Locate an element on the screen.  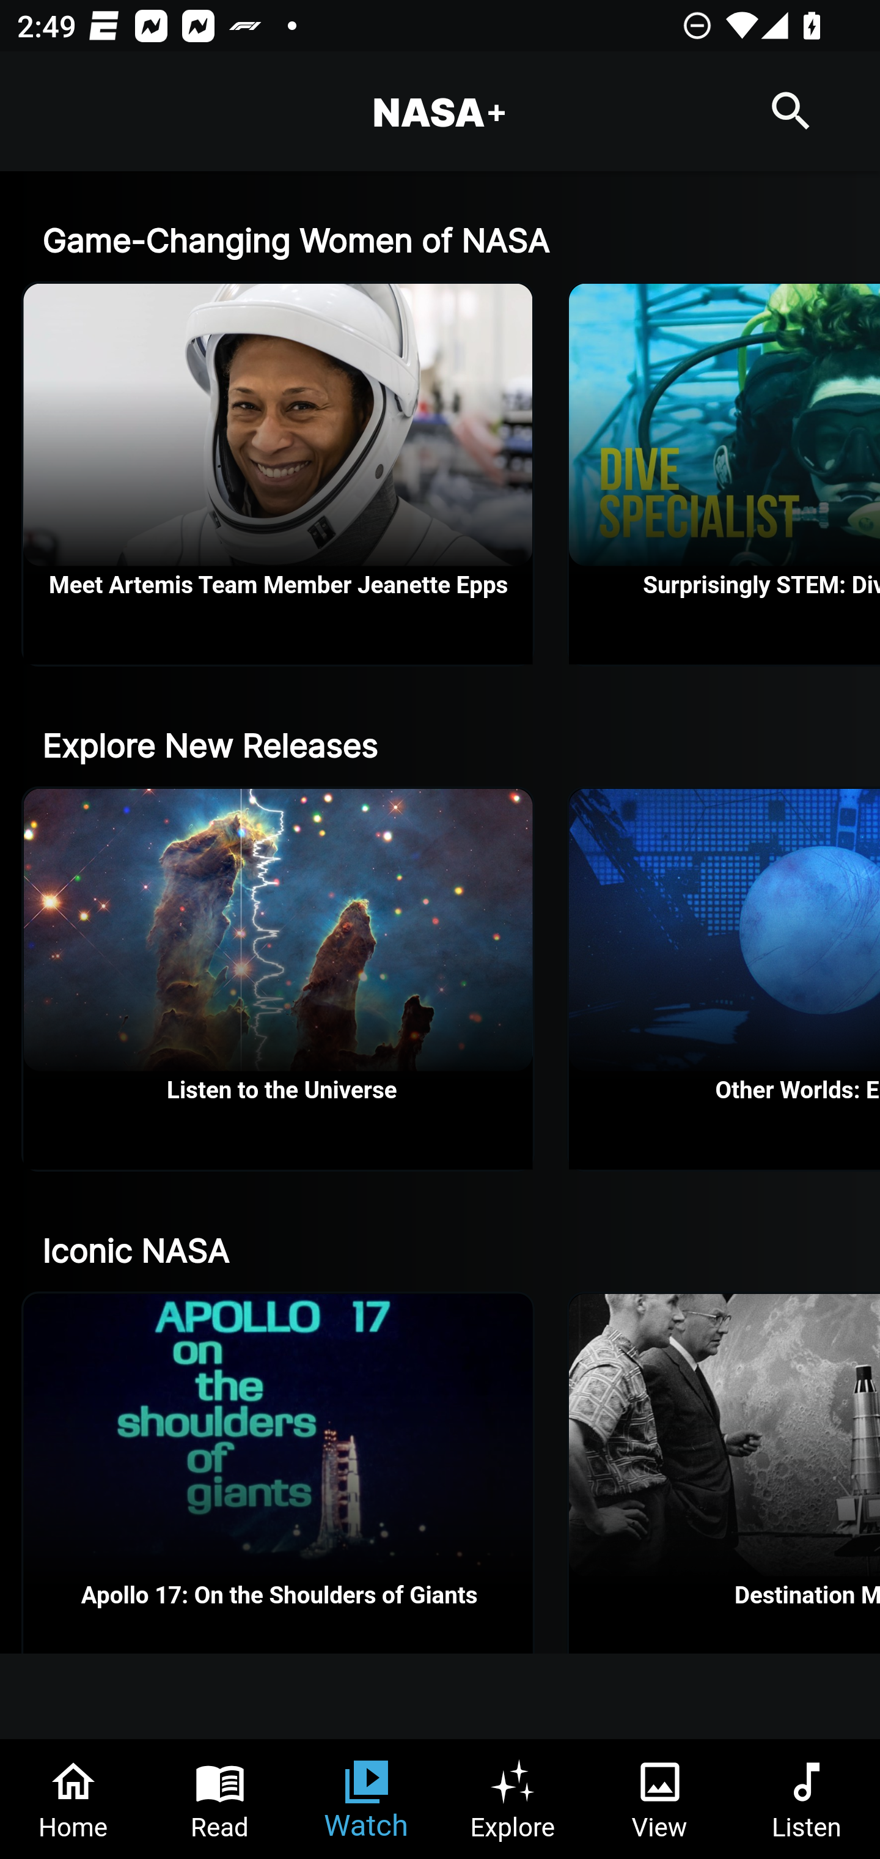
Apollo 17: On the Shoulders of Giants is located at coordinates (278, 1473).